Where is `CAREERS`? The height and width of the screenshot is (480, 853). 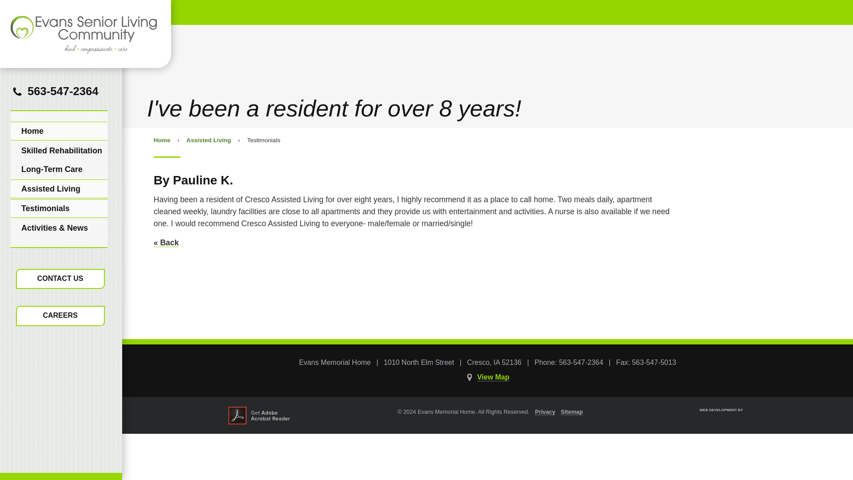 CAREERS is located at coordinates (60, 316).